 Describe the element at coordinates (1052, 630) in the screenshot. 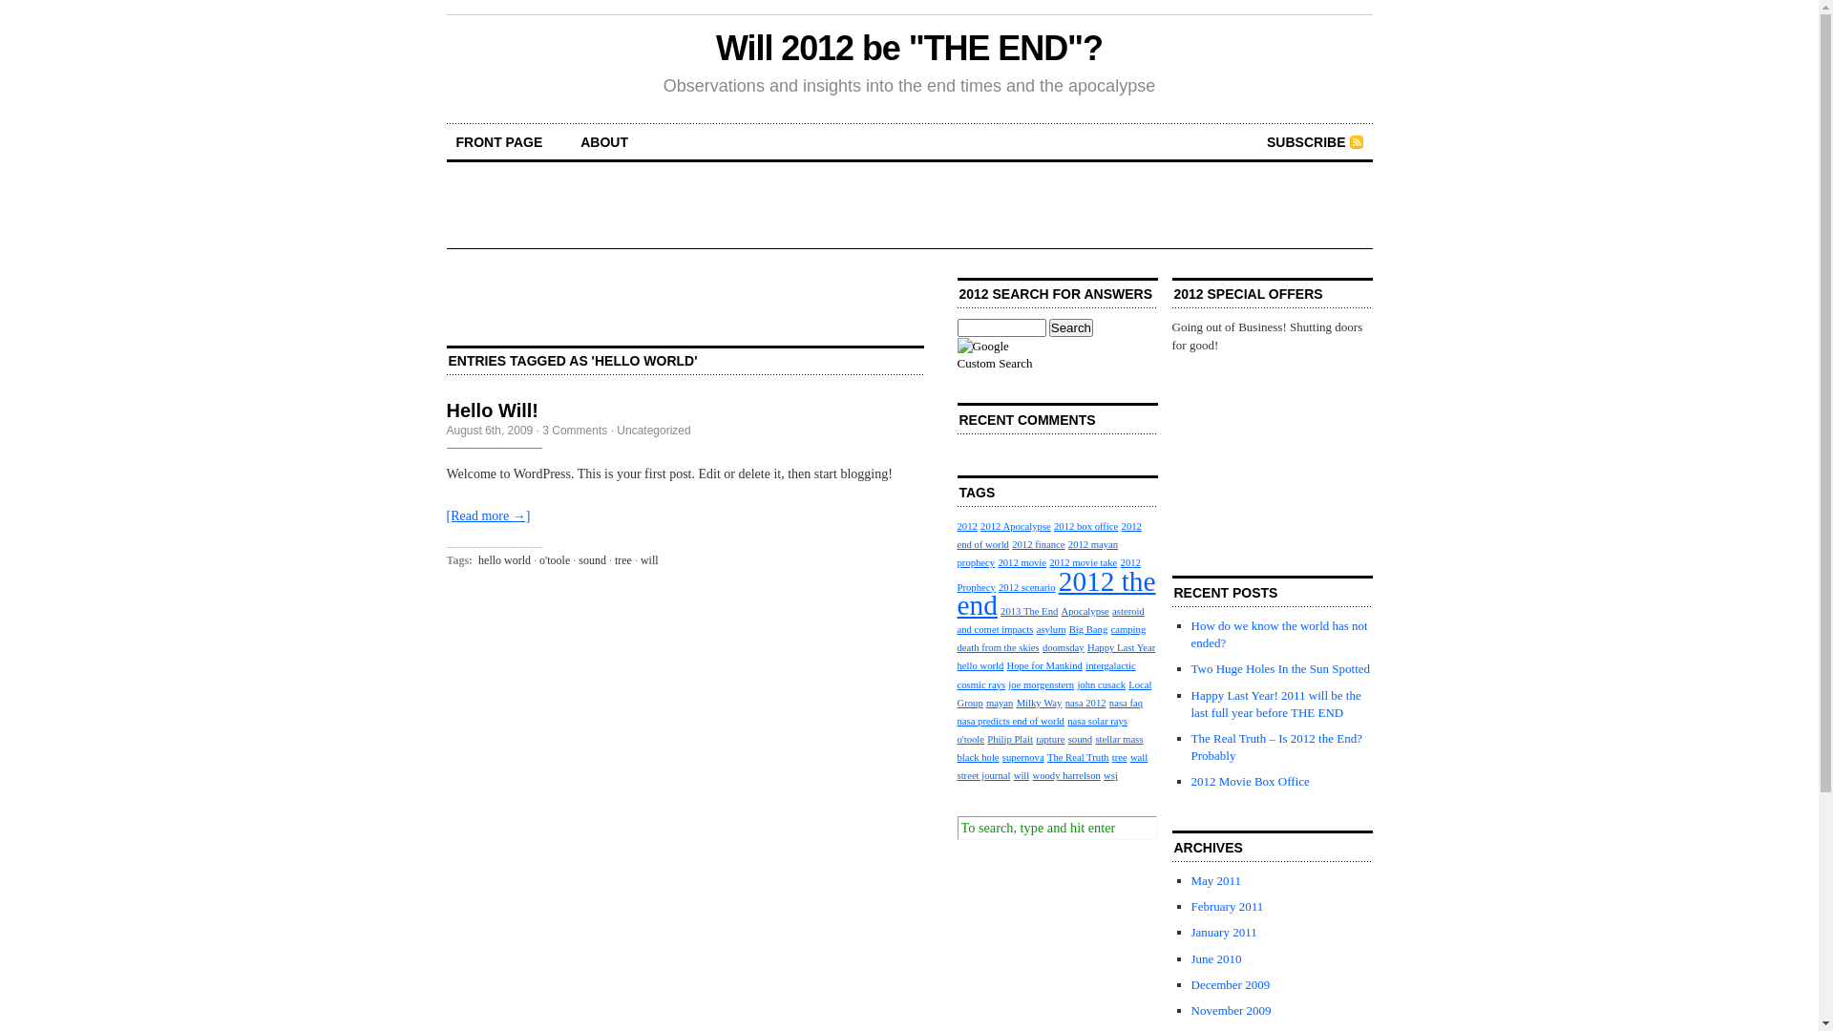

I see `asylum` at that location.